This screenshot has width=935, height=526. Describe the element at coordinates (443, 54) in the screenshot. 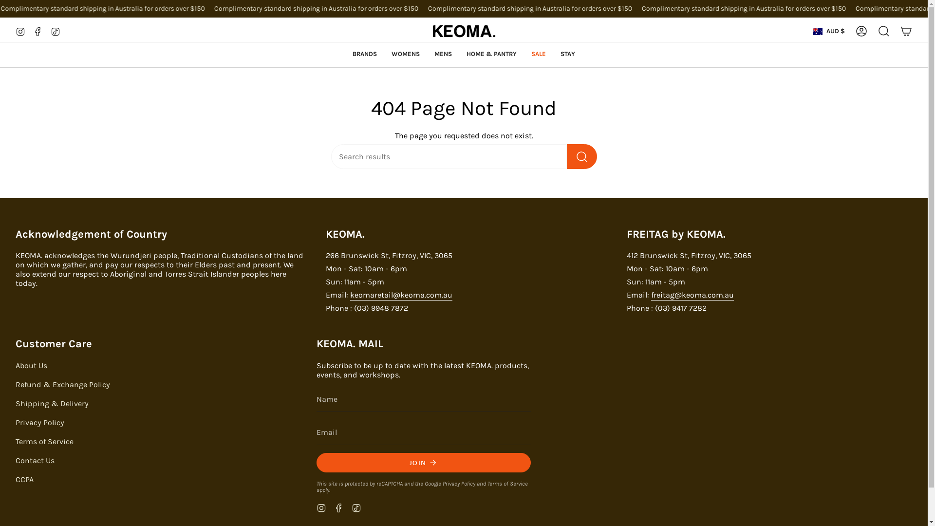

I see `MENS` at that location.